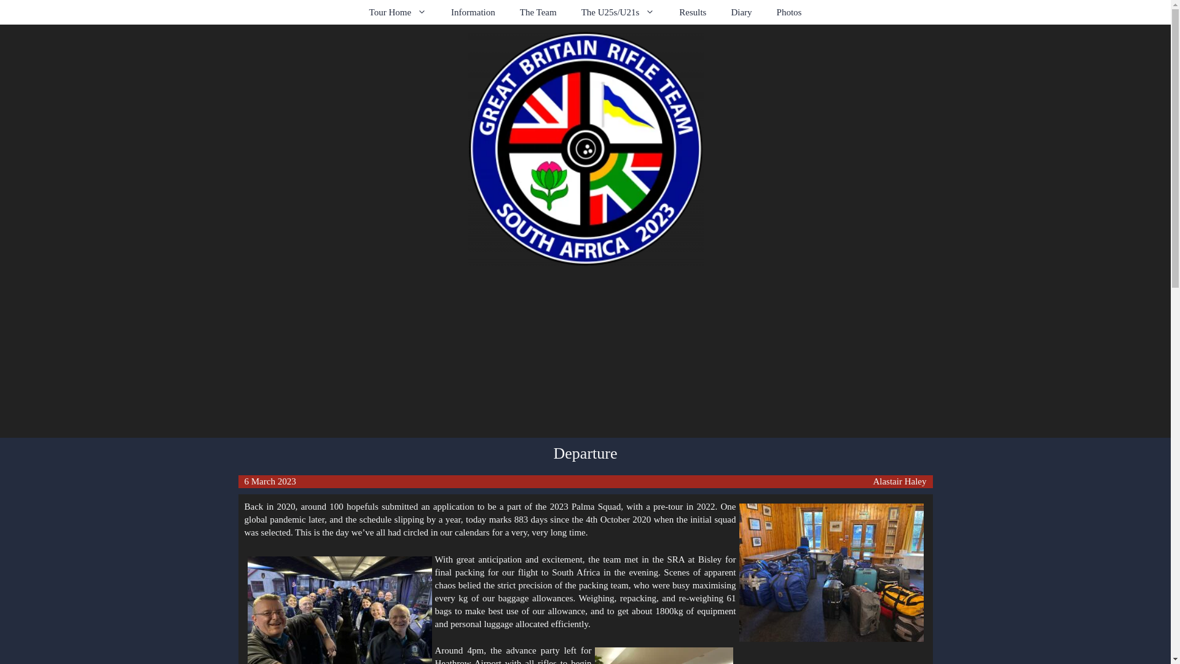 The image size is (1180, 664). I want to click on sa2023-logo-high, so click(585, 149).